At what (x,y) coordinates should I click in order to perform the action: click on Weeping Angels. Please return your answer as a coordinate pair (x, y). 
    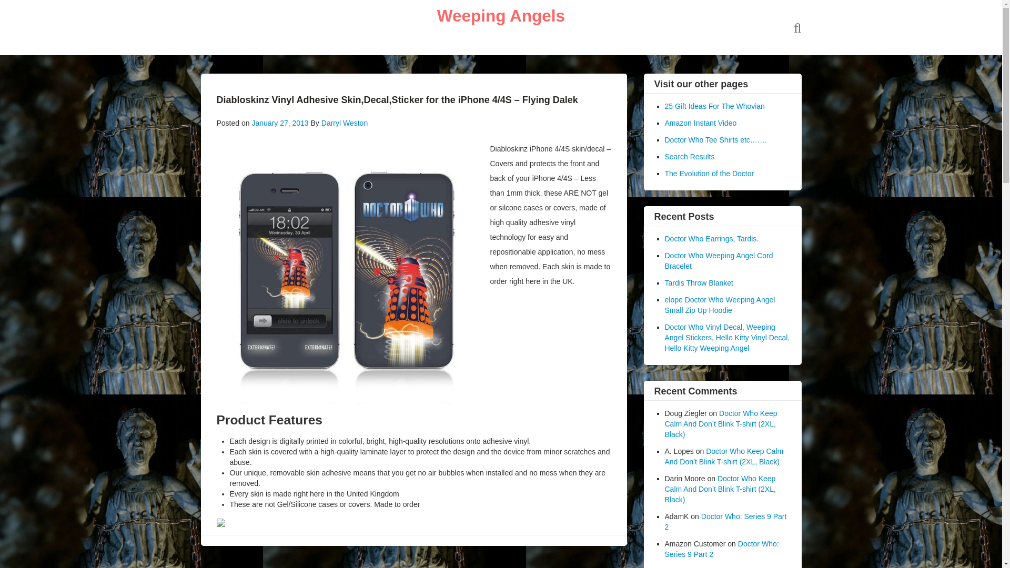
    Looking at the image, I should click on (501, 15).